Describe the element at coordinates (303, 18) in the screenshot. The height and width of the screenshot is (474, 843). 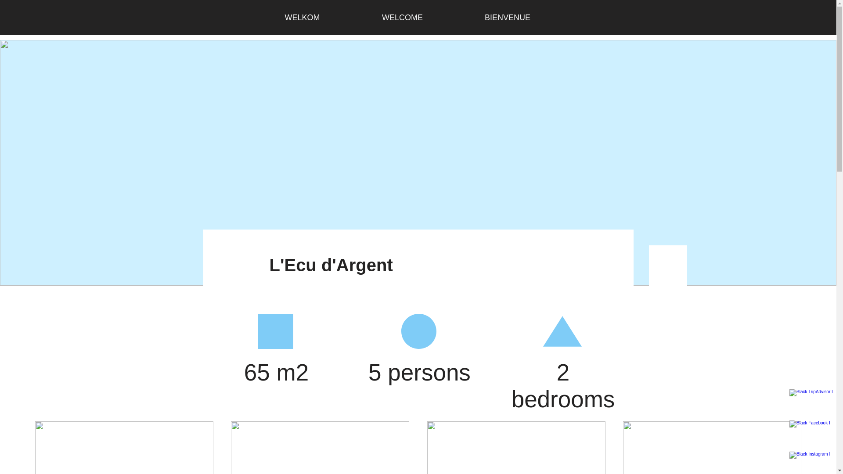
I see `WELKOM` at that location.